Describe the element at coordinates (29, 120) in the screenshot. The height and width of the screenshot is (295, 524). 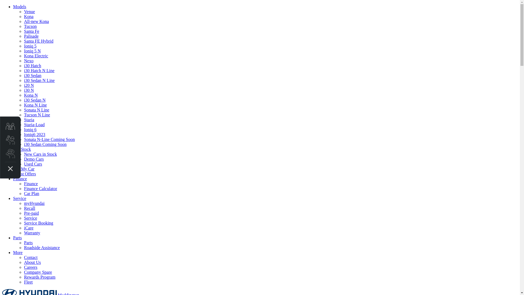
I see `Staria` at that location.